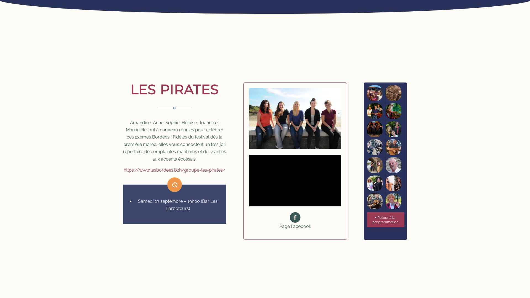 The height and width of the screenshot is (298, 530). What do you see at coordinates (295, 119) in the screenshot?
I see `Les Pirates Port Mer_1` at bounding box center [295, 119].